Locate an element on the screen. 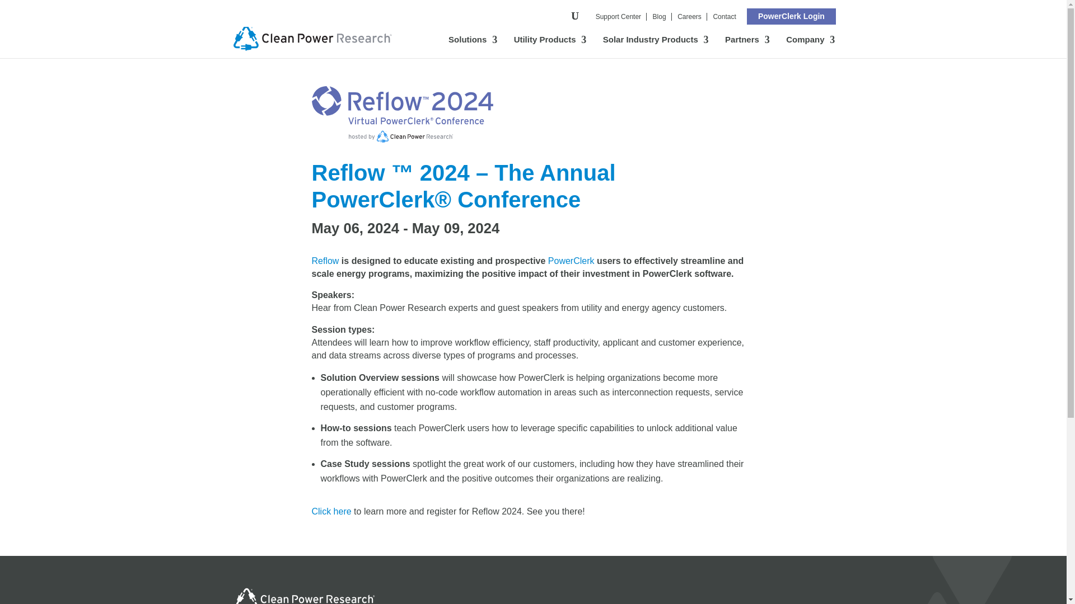  PowerClerk Login is located at coordinates (791, 16).